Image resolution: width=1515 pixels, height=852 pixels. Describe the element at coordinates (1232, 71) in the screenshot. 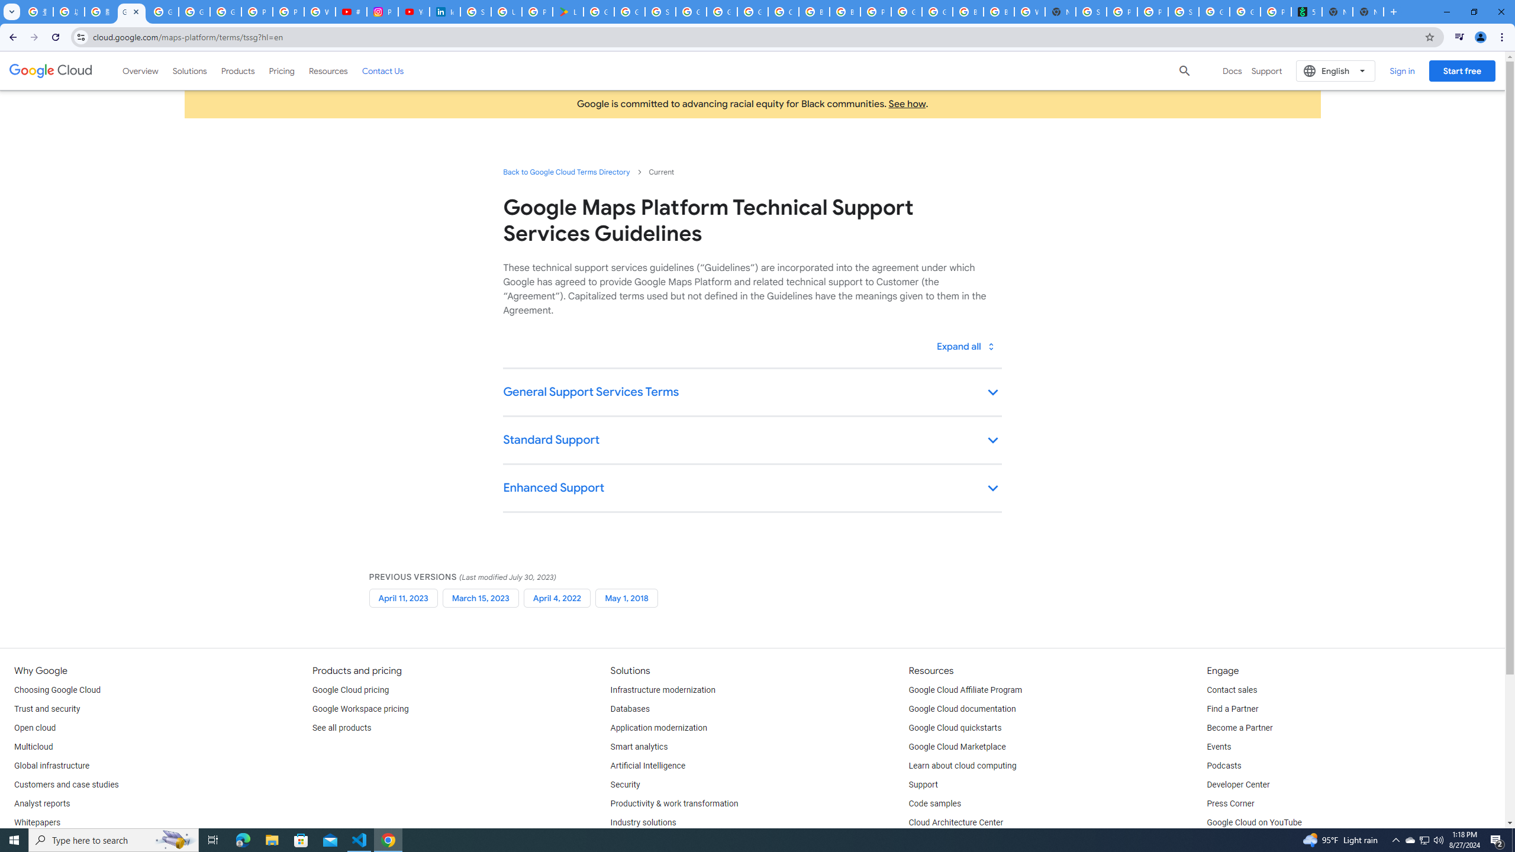

I see `Docs` at that location.